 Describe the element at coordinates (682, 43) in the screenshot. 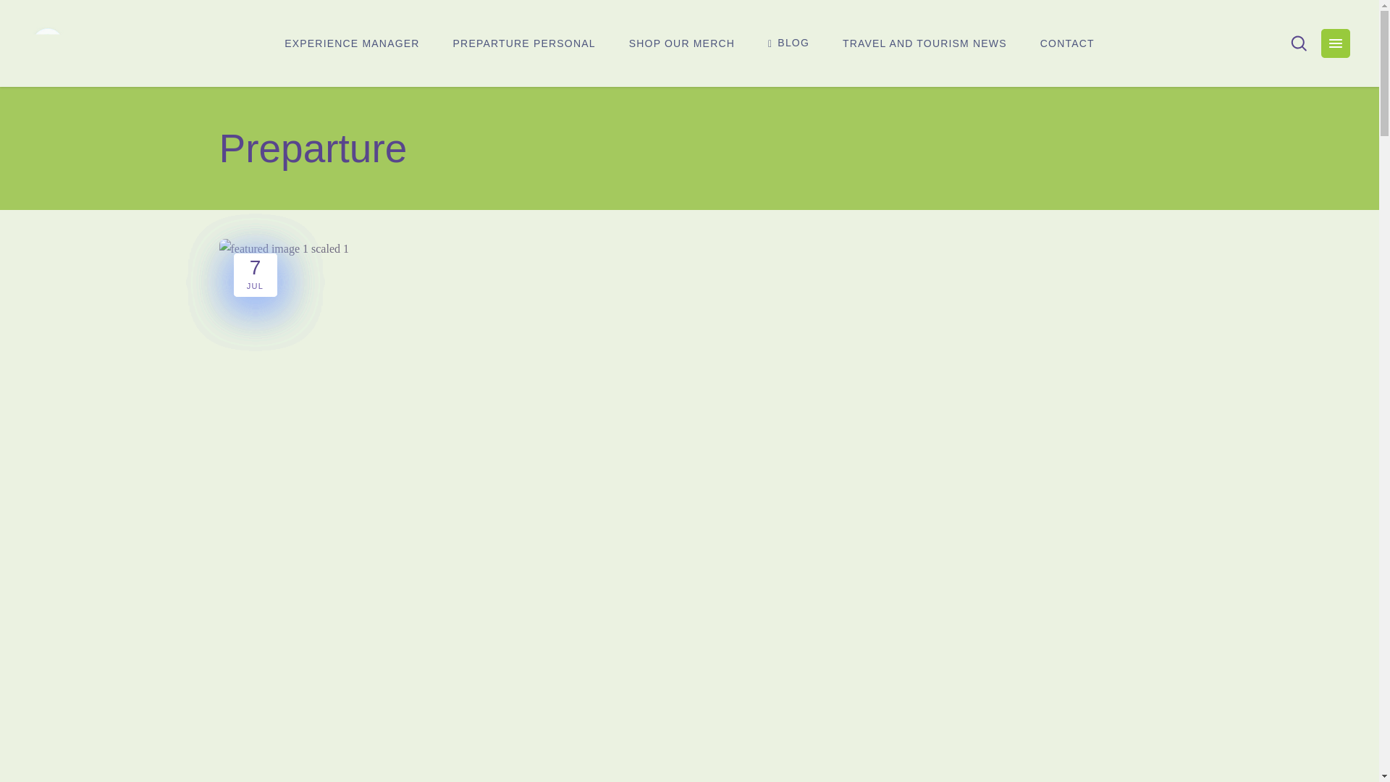

I see `SHOP OUR MERCH` at that location.